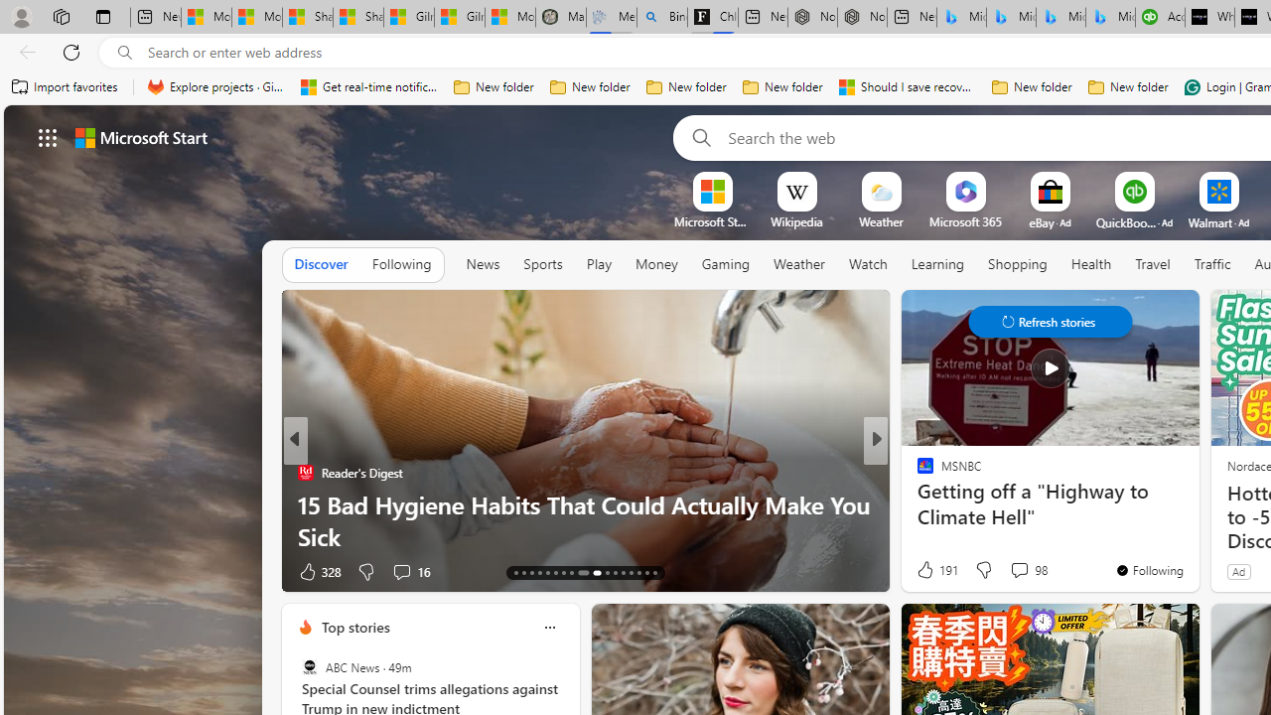 Image resolution: width=1271 pixels, height=715 pixels. I want to click on News, so click(483, 264).